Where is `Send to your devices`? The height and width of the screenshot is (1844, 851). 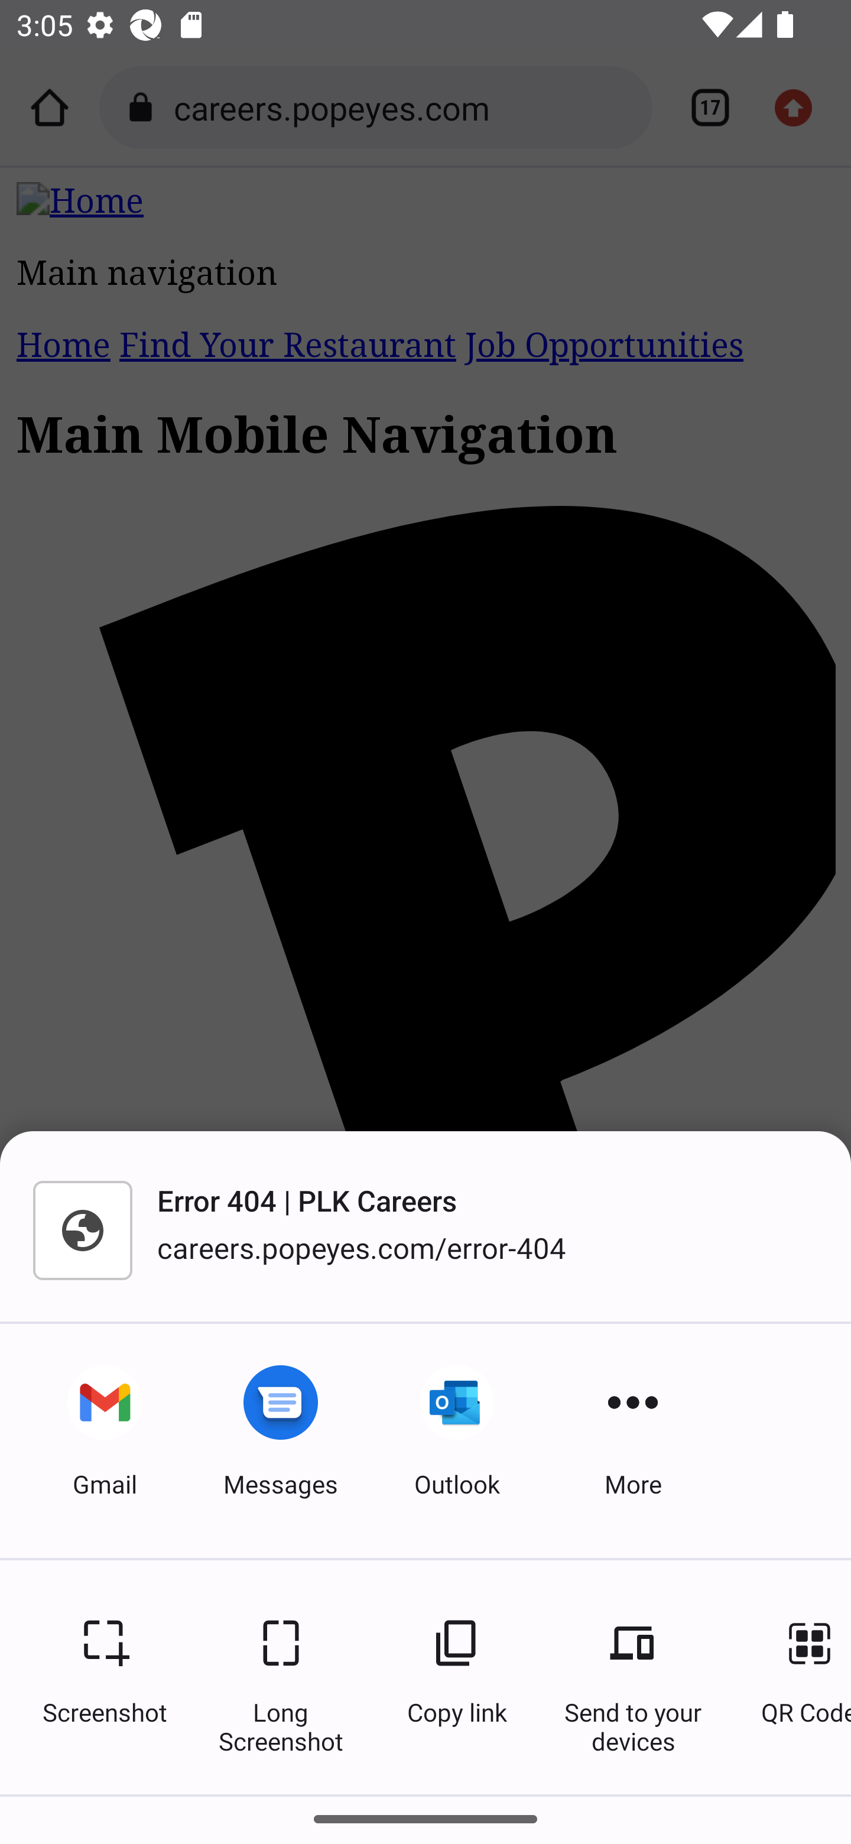
Send to your devices is located at coordinates (633, 1677).